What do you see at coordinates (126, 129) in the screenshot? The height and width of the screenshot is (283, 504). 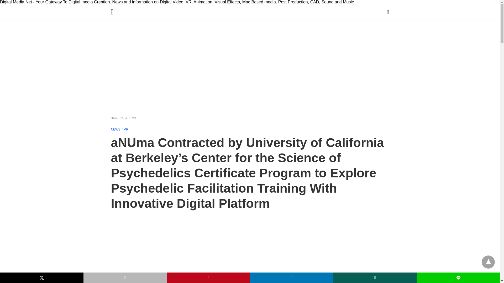 I see `VR` at bounding box center [126, 129].